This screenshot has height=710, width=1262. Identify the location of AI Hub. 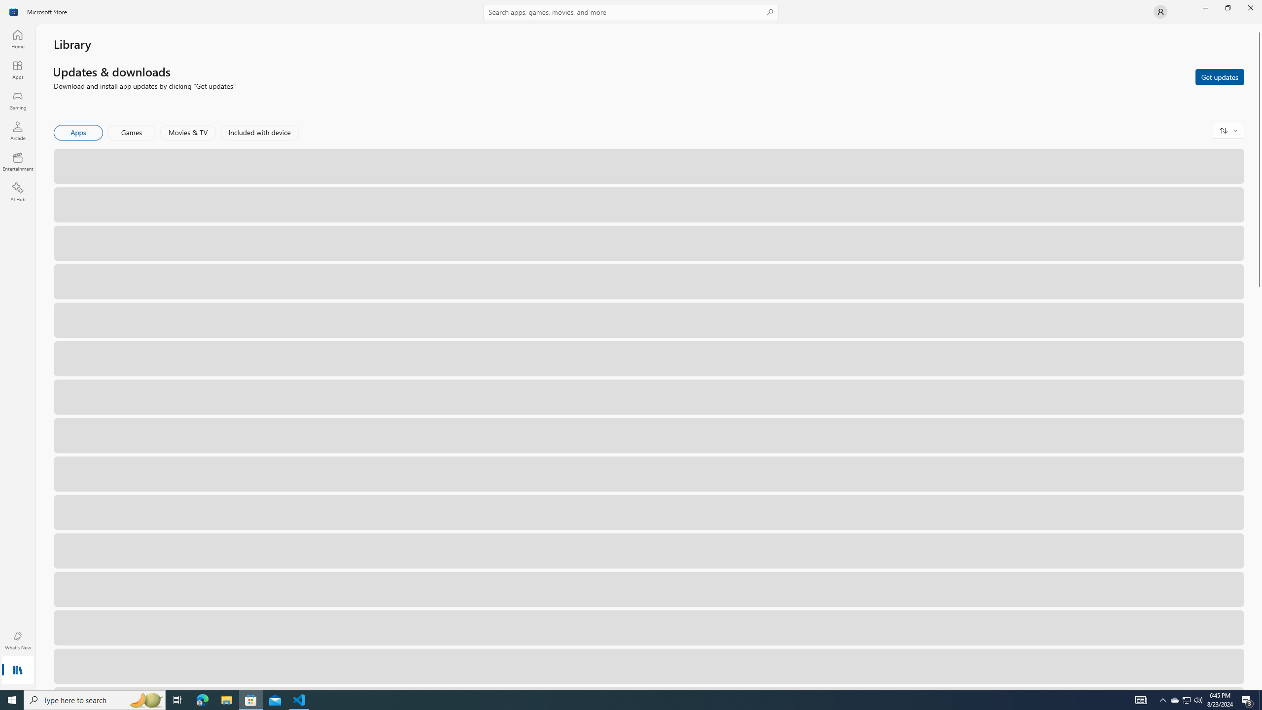
(18, 192).